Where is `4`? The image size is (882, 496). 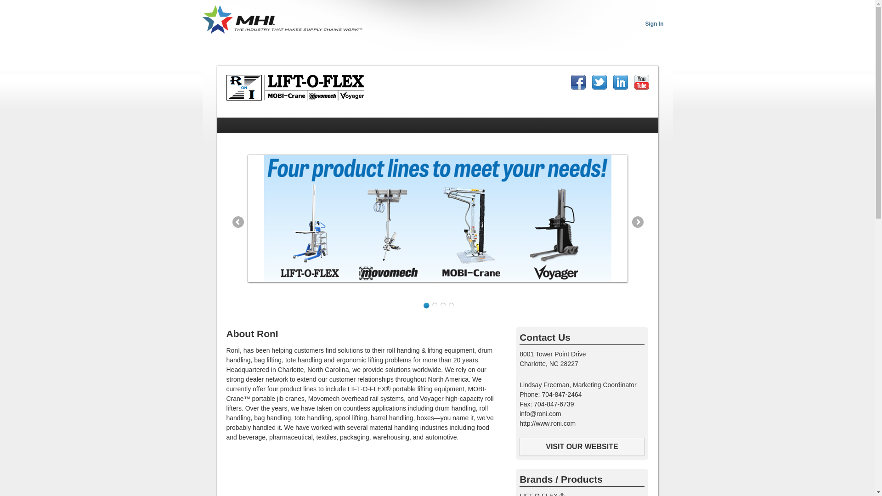 4 is located at coordinates (451, 305).